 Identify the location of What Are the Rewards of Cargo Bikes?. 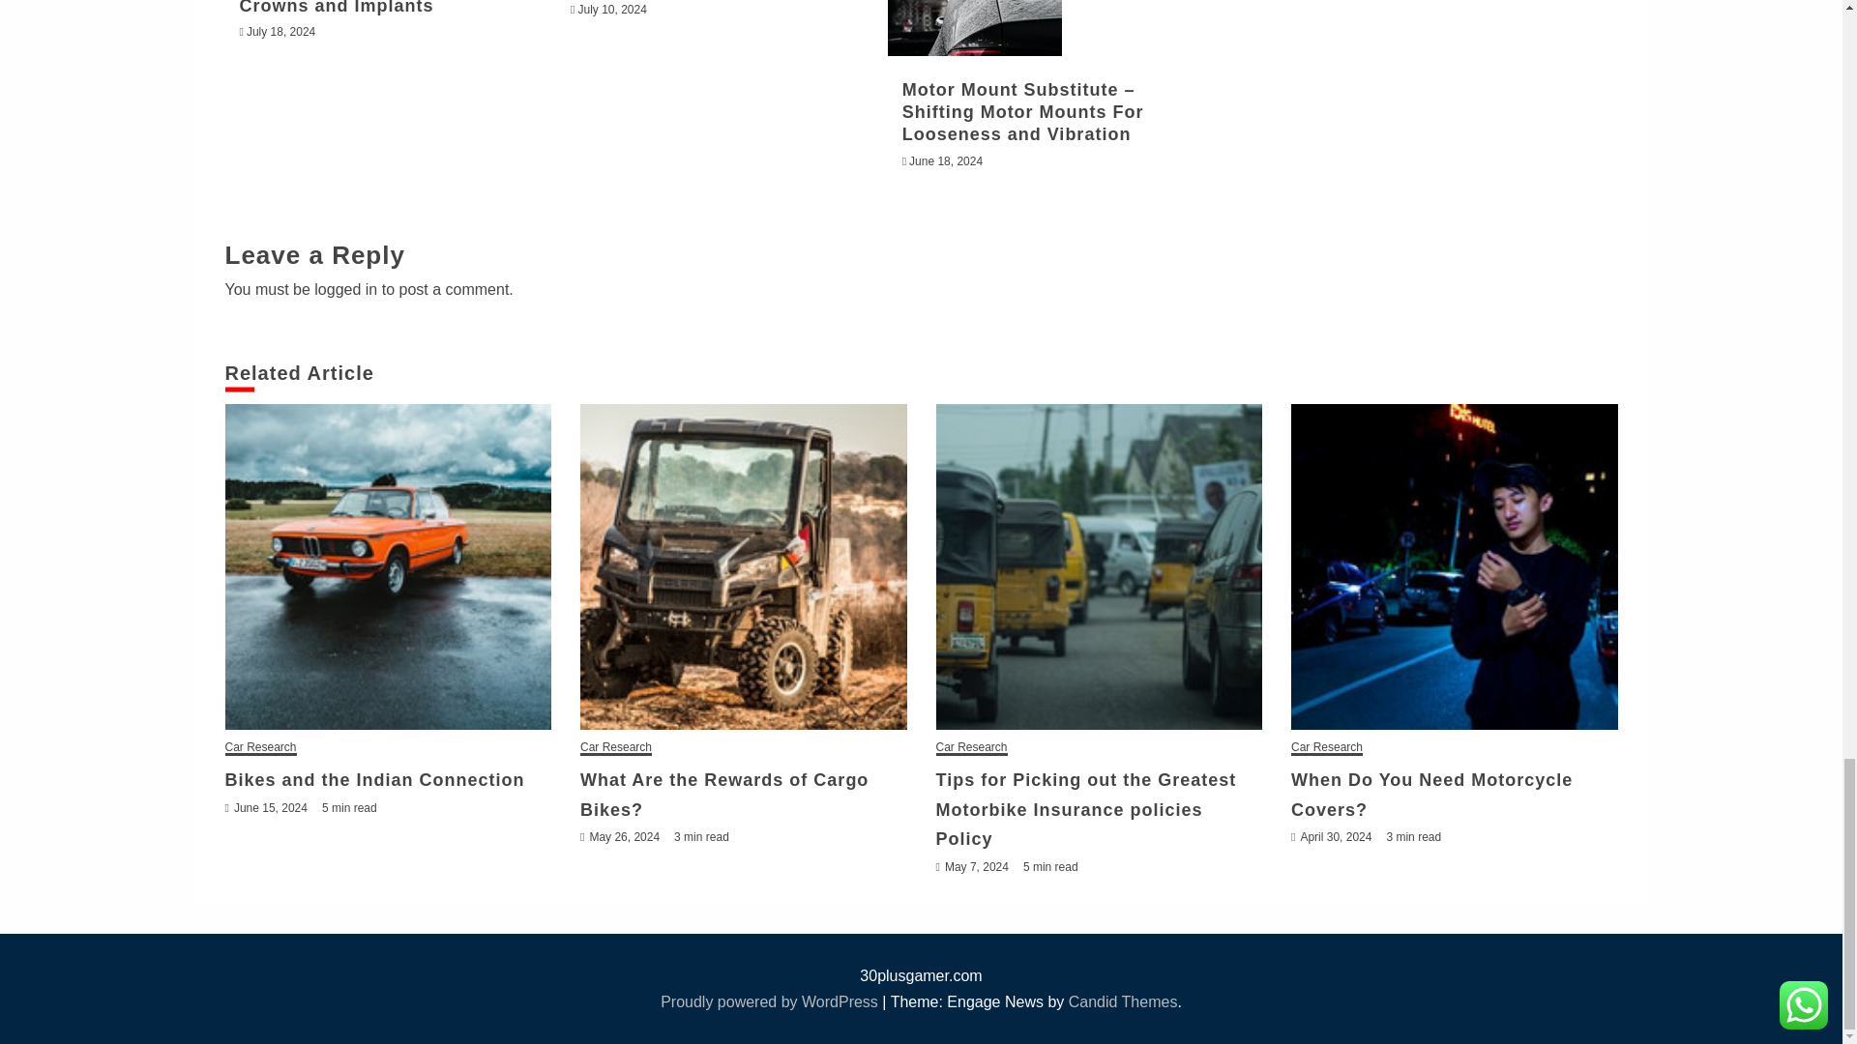
(743, 566).